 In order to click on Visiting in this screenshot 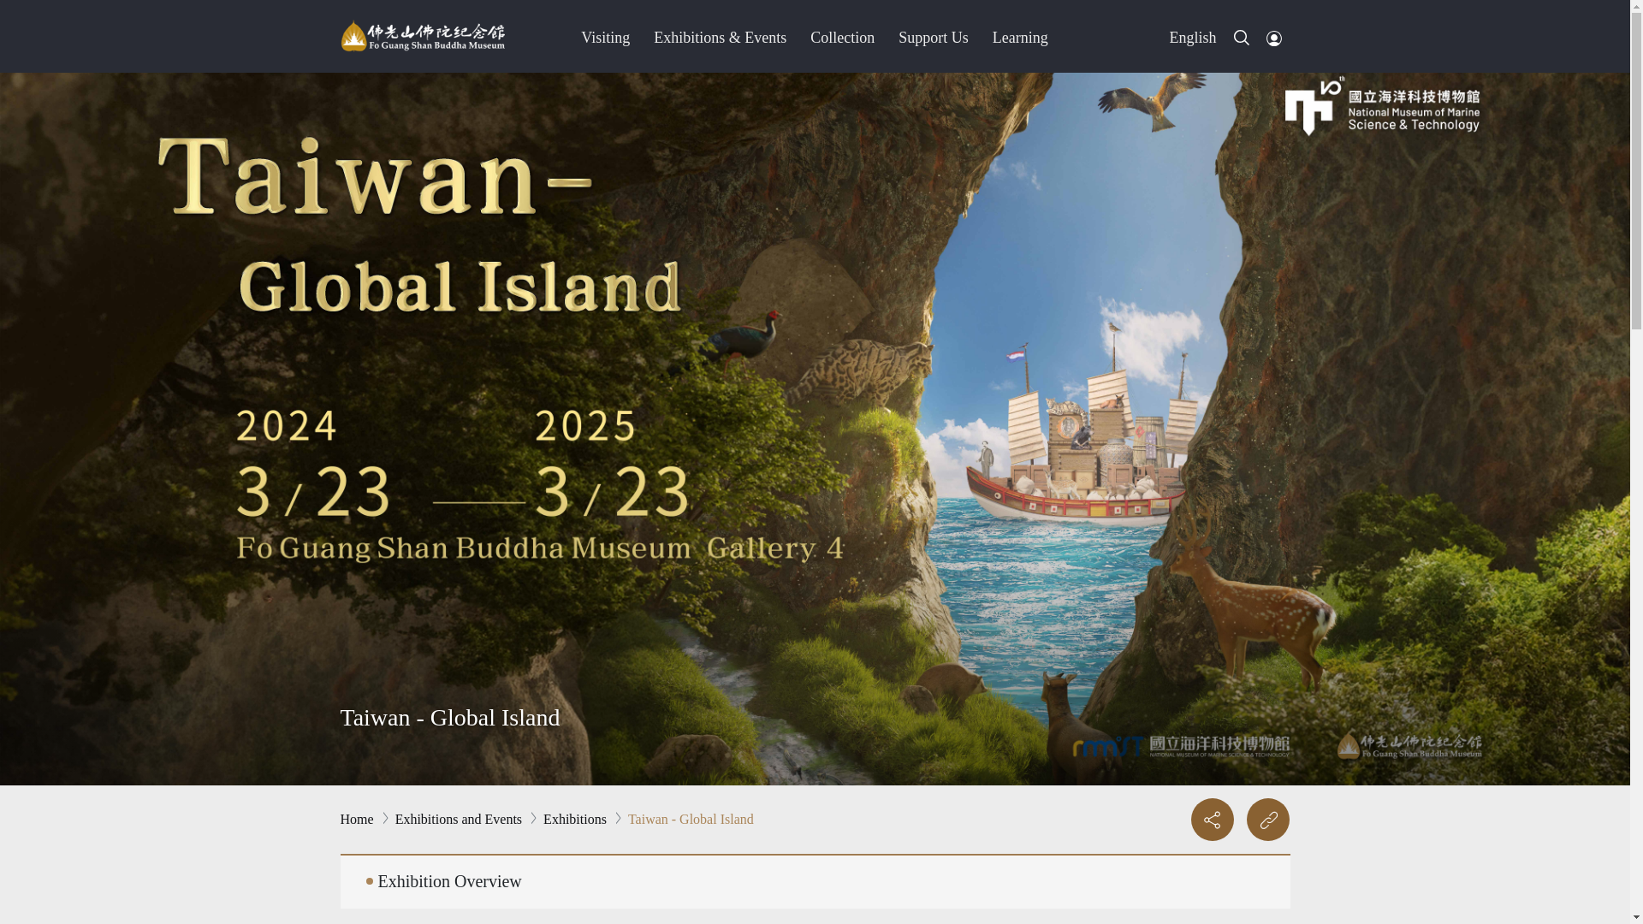, I will do `click(605, 36)`.